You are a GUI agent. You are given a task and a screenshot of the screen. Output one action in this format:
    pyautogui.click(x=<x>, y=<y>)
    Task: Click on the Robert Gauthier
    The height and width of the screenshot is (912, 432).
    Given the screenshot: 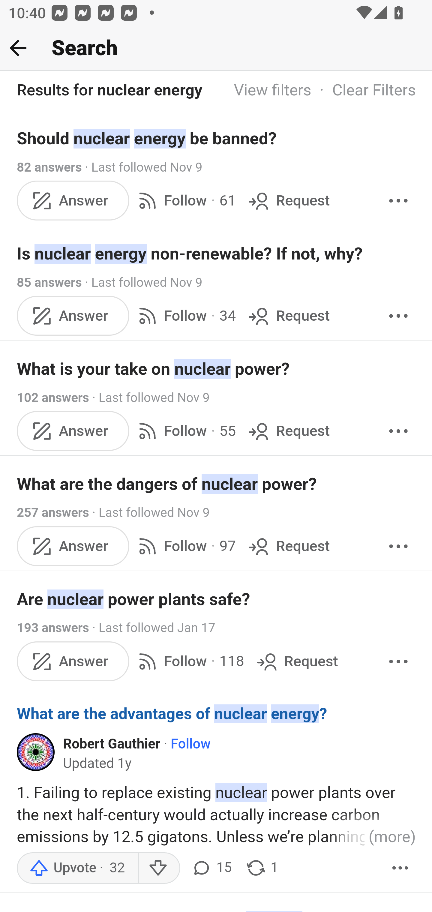 What is the action you would take?
    pyautogui.click(x=112, y=744)
    